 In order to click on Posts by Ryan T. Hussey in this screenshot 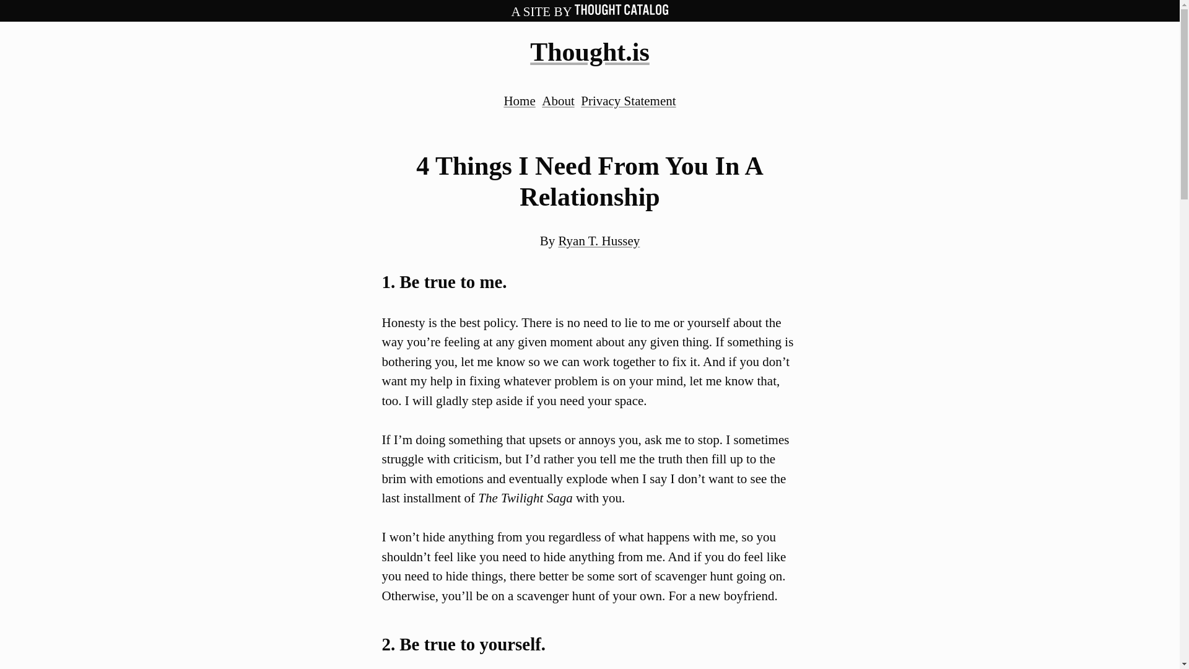, I will do `click(598, 240)`.